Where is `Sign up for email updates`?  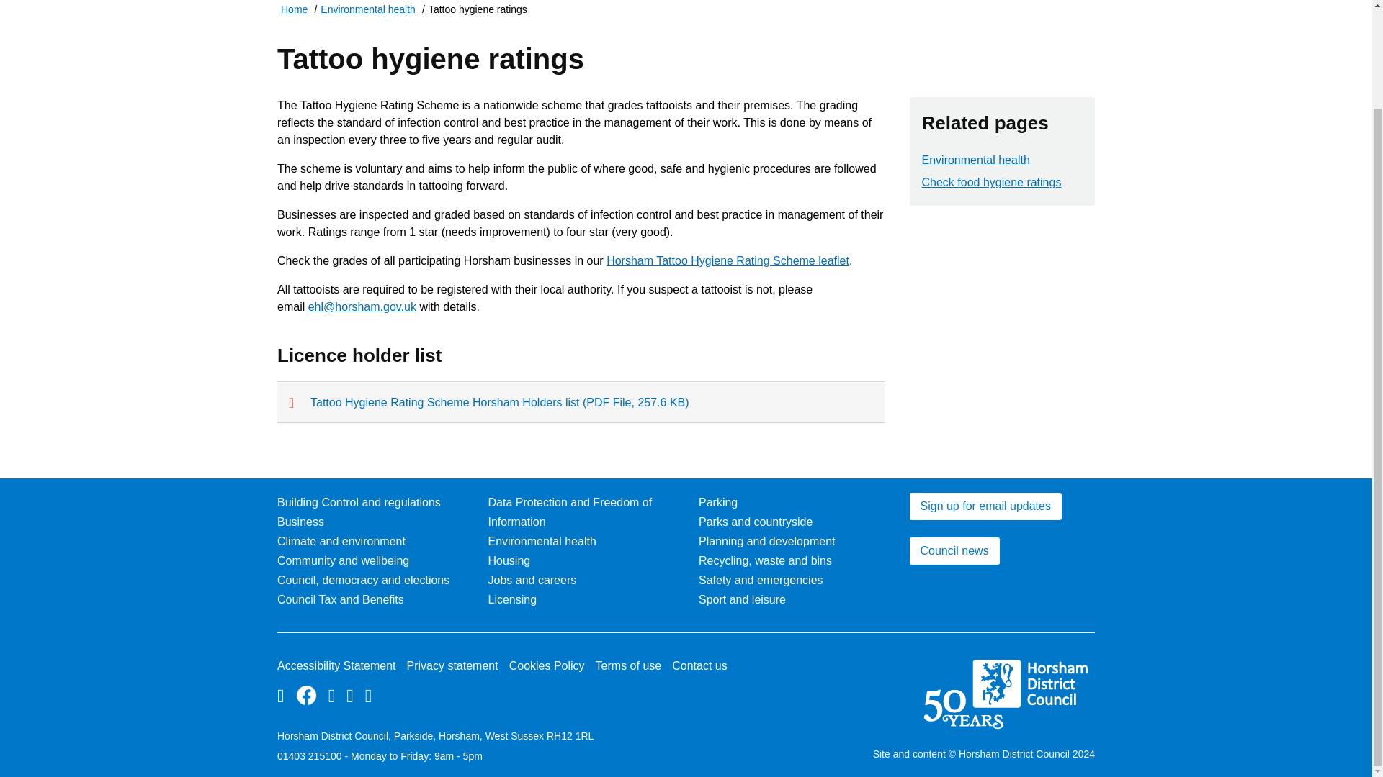 Sign up for email updates is located at coordinates (984, 506).